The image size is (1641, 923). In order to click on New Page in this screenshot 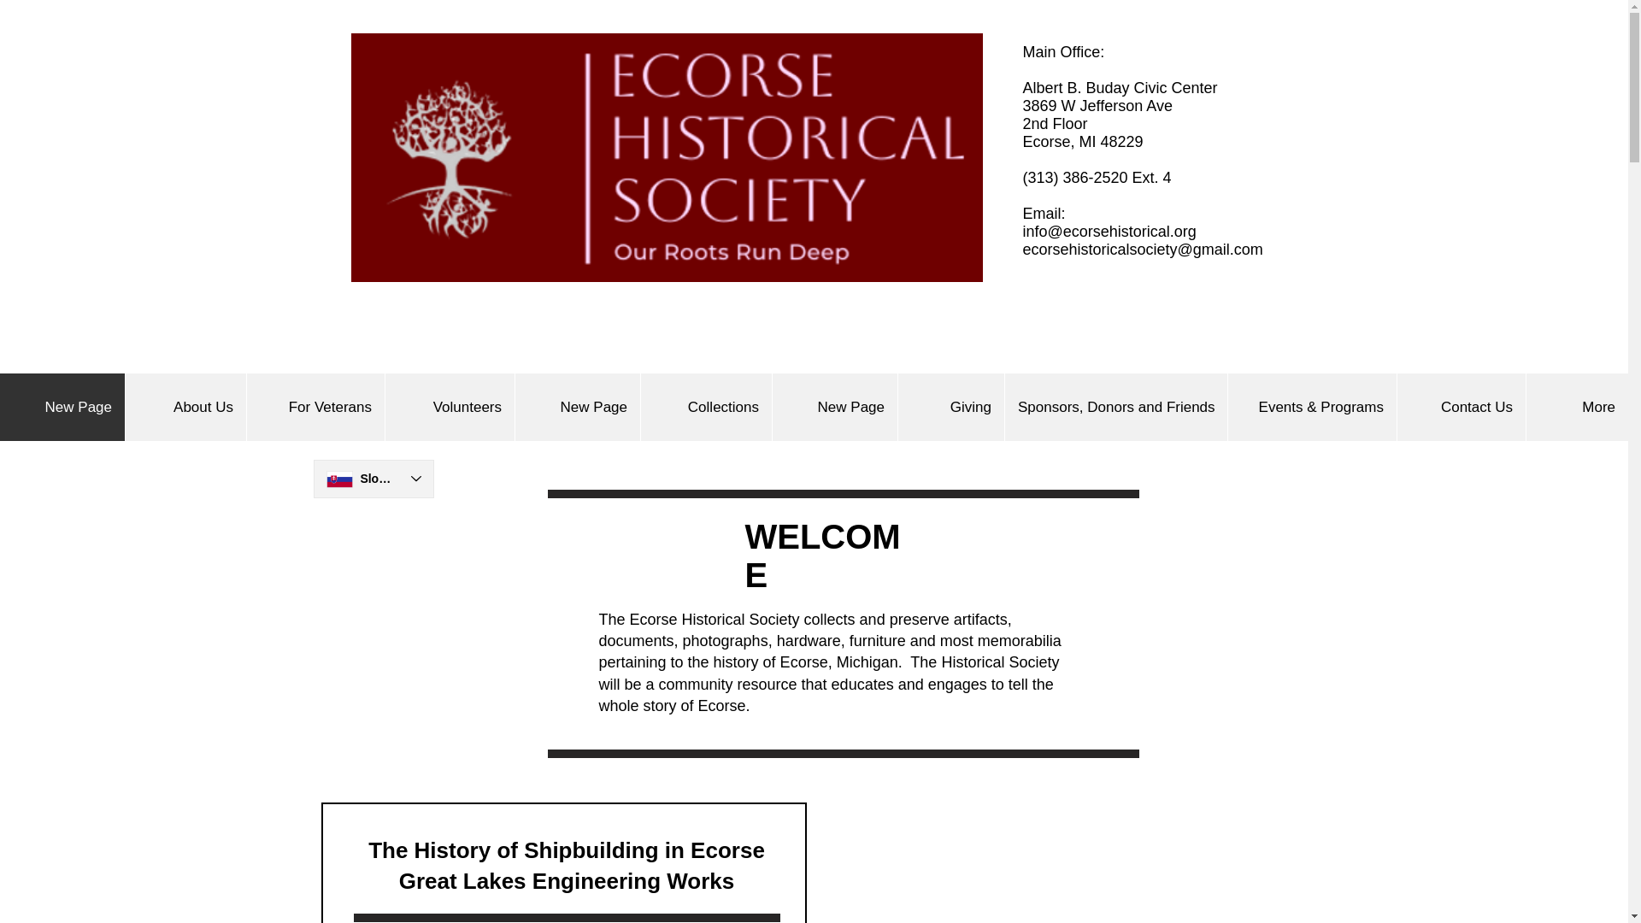, I will do `click(834, 407)`.